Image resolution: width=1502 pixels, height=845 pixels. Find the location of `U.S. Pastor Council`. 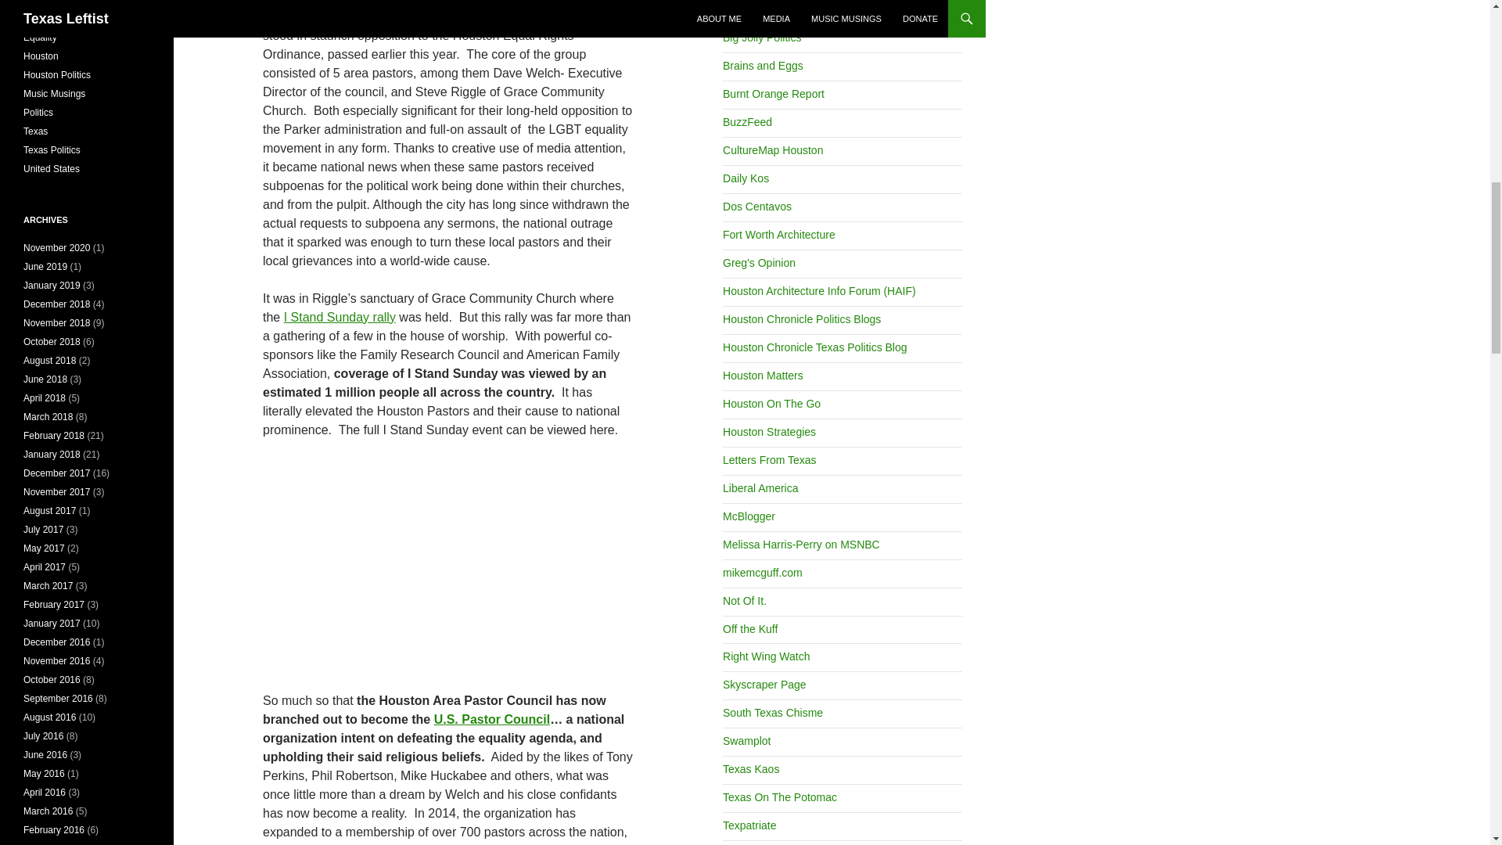

U.S. Pastor Council is located at coordinates (491, 719).